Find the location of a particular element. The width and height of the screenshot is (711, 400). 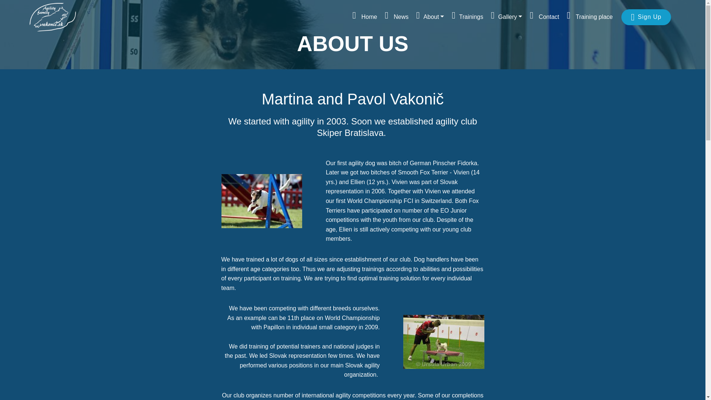

Contact is located at coordinates (544, 17).